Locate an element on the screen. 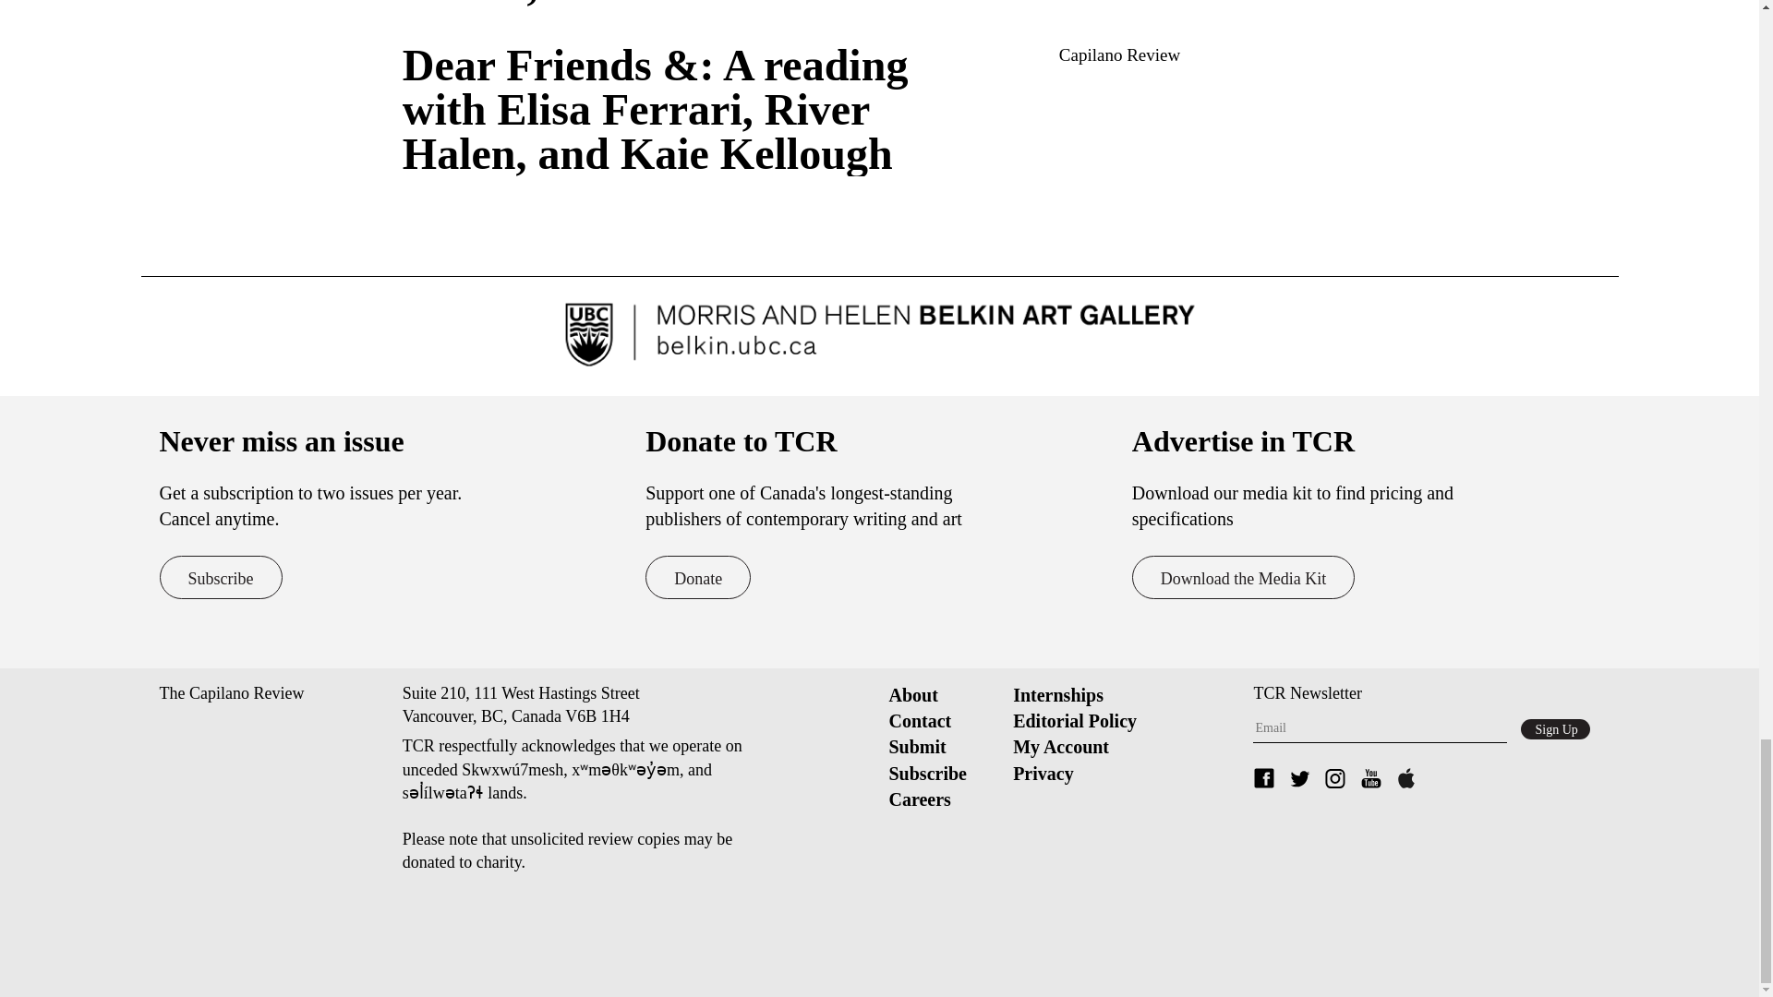 This screenshot has width=1773, height=997. About is located at coordinates (912, 694).